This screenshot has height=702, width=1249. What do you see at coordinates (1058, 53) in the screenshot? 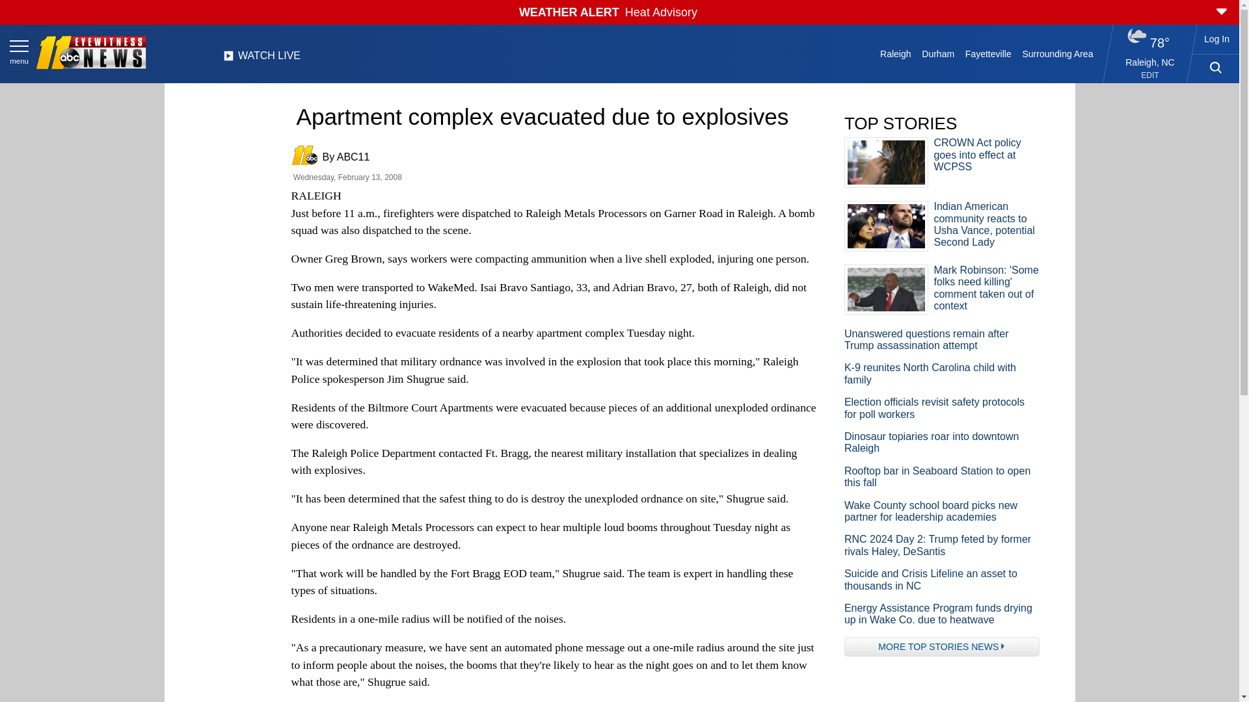
I see `Surrounding Area` at bounding box center [1058, 53].